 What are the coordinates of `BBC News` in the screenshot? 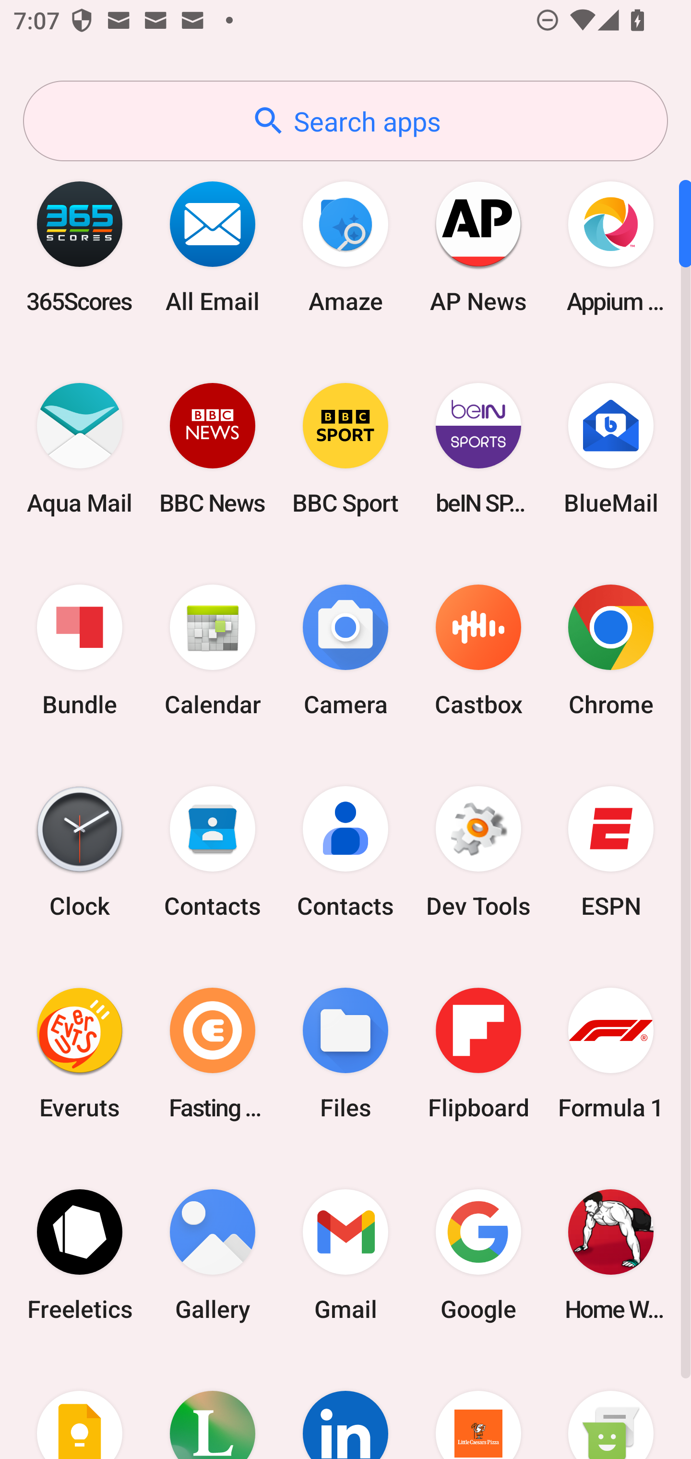 It's located at (213, 448).